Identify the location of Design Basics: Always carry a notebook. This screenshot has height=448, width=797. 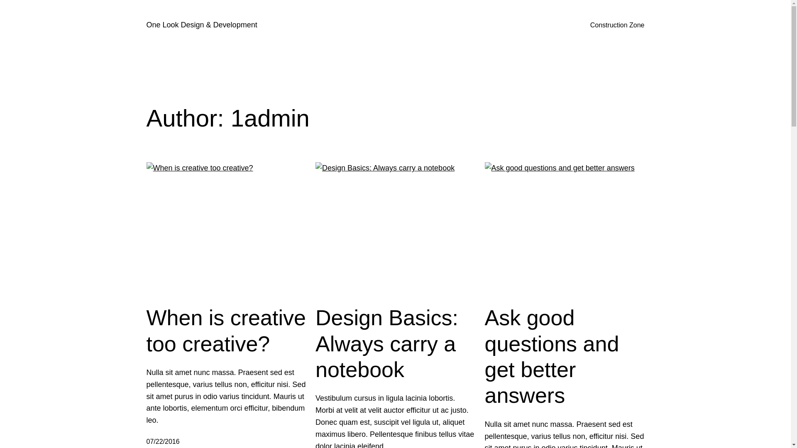
(395, 343).